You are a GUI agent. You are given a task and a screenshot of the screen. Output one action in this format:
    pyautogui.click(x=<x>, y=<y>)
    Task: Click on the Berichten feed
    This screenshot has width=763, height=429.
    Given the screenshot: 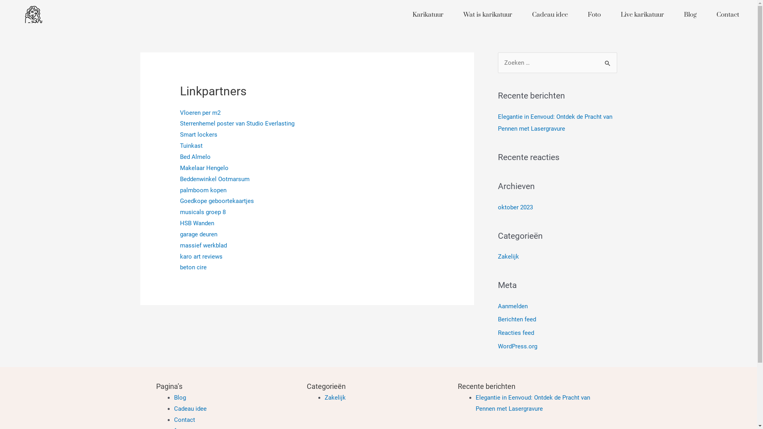 What is the action you would take?
    pyautogui.click(x=517, y=319)
    